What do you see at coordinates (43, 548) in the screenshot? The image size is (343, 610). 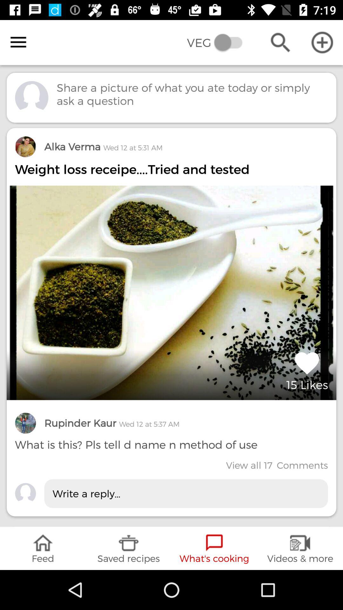 I see `launch the icon below write a reply... item` at bounding box center [43, 548].